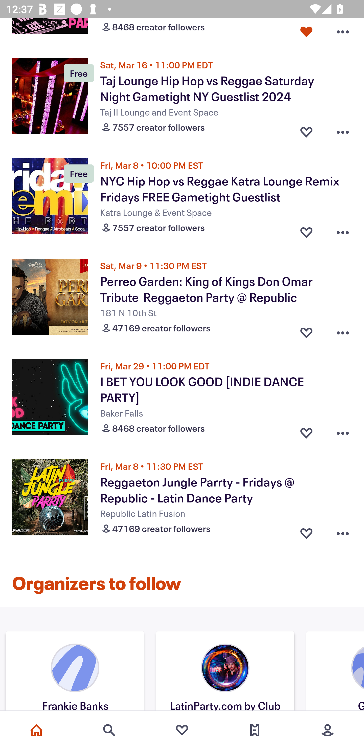 The height and width of the screenshot is (750, 364). Describe the element at coordinates (306, 431) in the screenshot. I see `Favorite button` at that location.